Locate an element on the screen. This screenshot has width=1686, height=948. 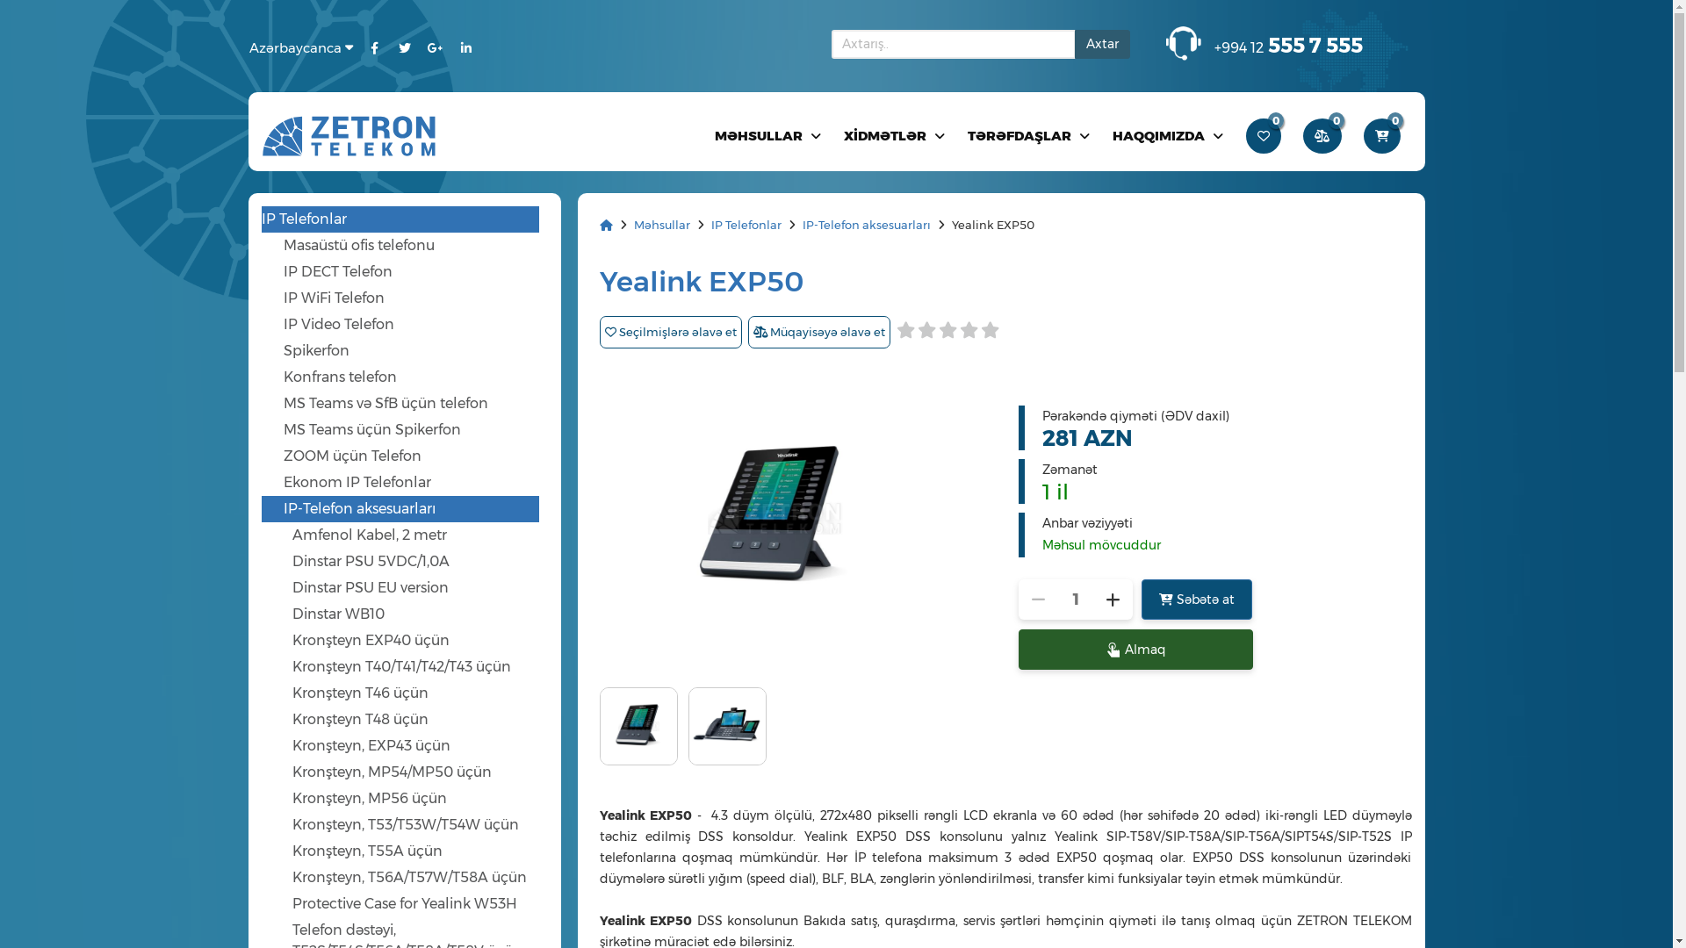
Dinstar WB10 is located at coordinates (414, 614).